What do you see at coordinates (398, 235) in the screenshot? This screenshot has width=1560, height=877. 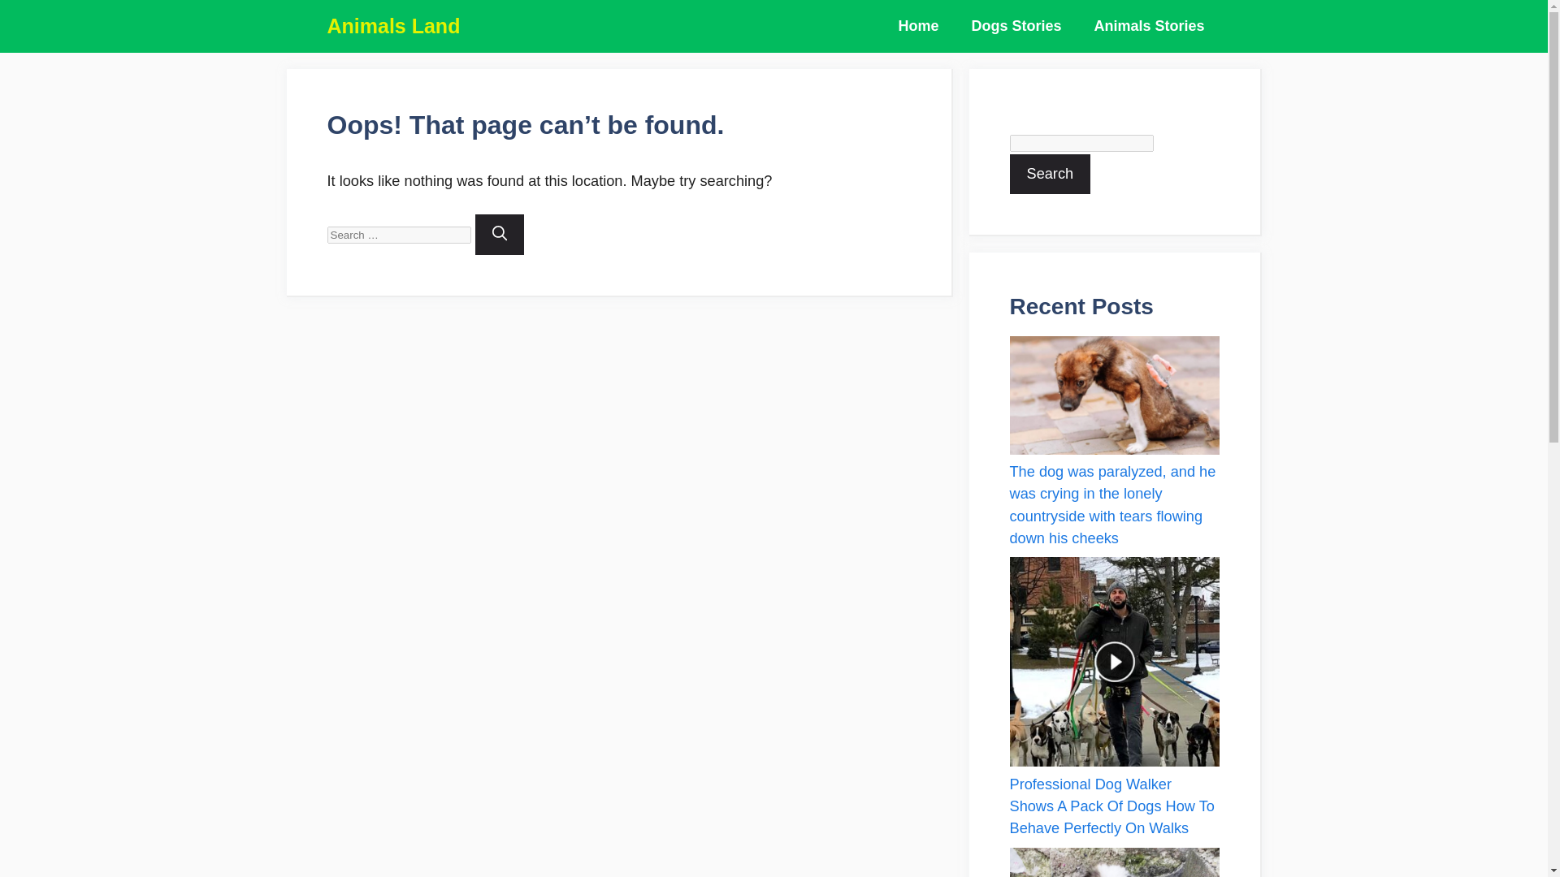 I see `Search for:` at bounding box center [398, 235].